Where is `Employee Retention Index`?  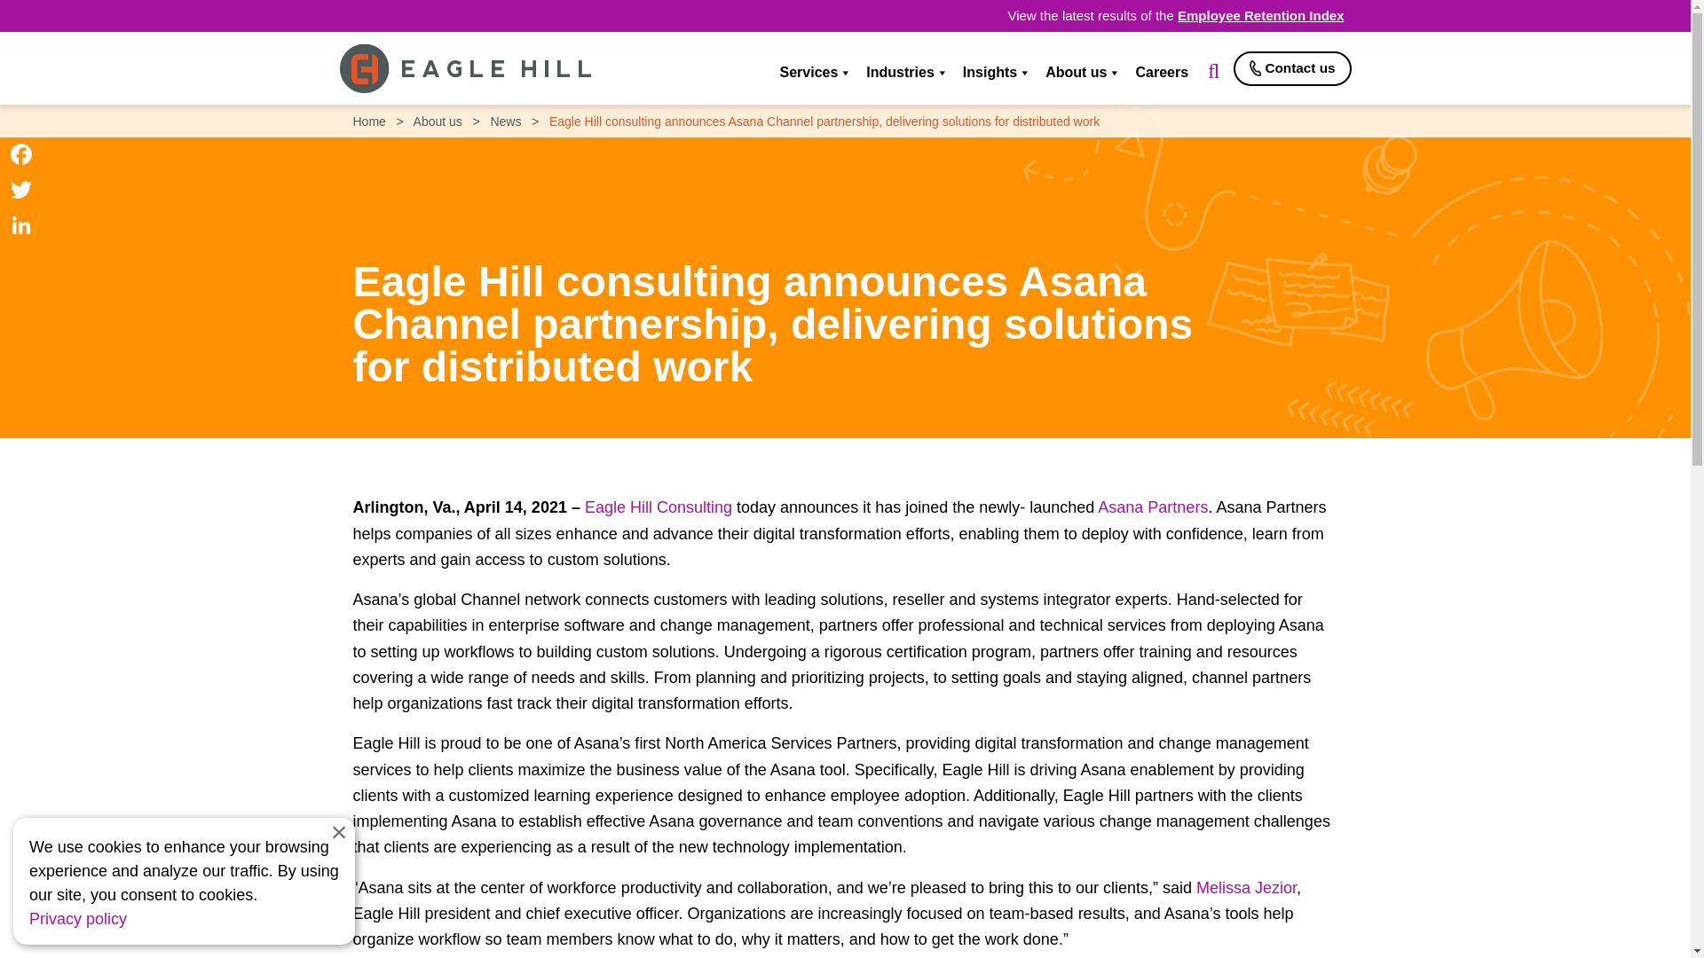
Employee Retention Index is located at coordinates (1260, 14).